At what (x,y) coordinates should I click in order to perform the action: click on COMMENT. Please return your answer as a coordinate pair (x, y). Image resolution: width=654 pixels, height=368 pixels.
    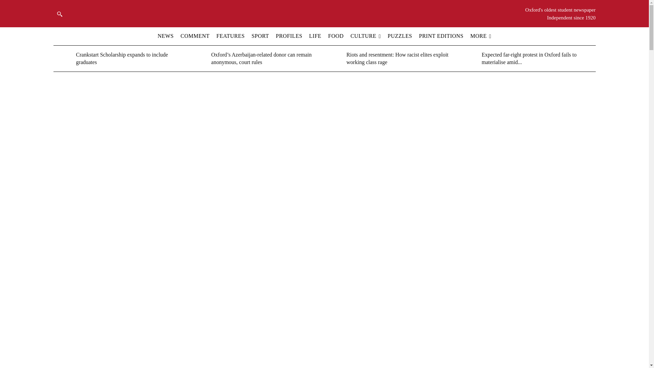
    Looking at the image, I should click on (195, 36).